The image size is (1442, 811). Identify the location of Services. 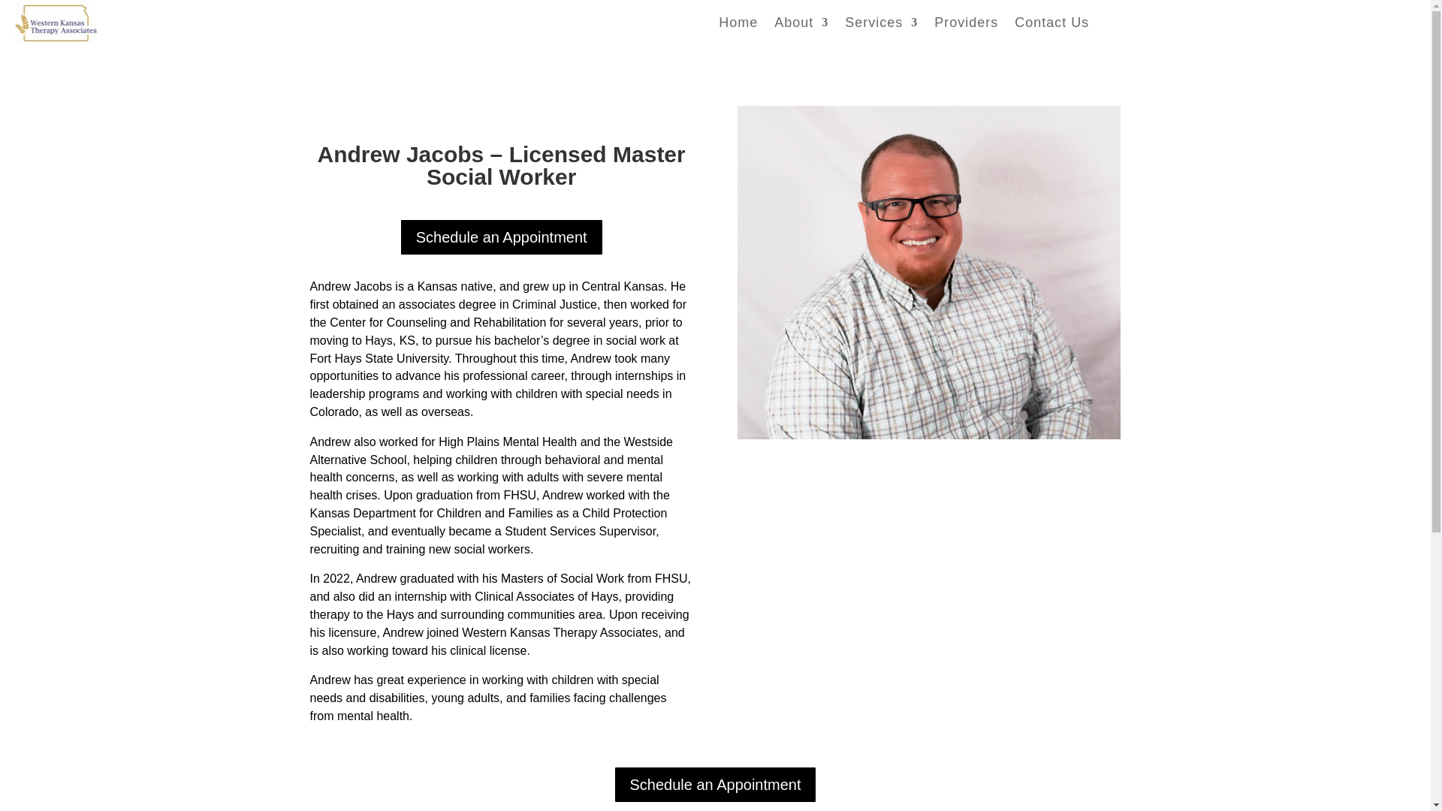
(881, 26).